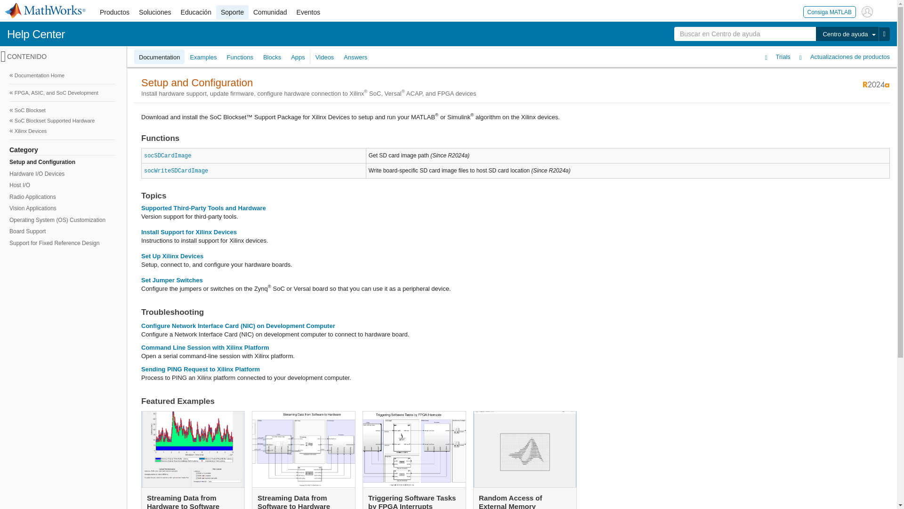 The width and height of the screenshot is (904, 509). I want to click on SoC Blockset, so click(62, 110).